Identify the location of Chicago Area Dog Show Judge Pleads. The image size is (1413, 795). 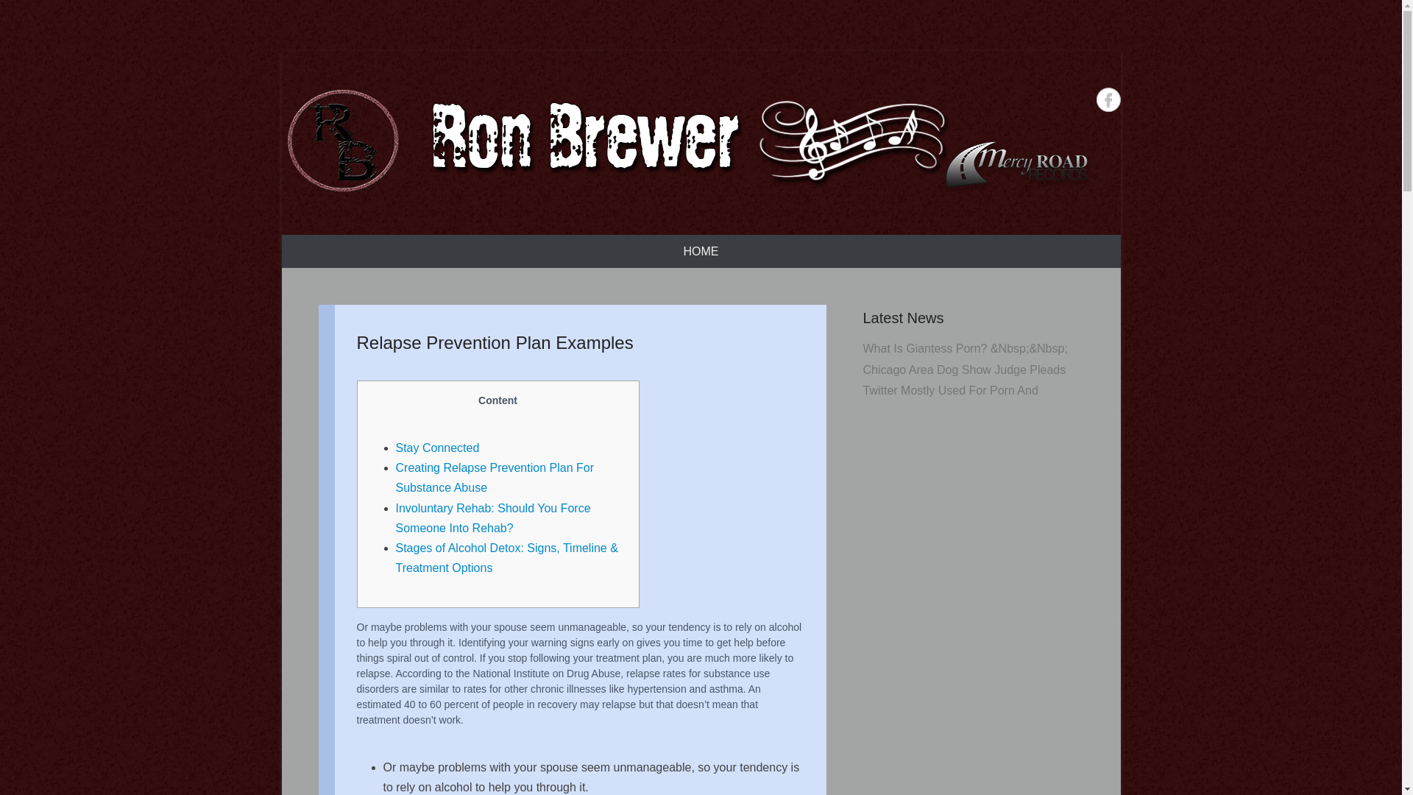
(963, 370).